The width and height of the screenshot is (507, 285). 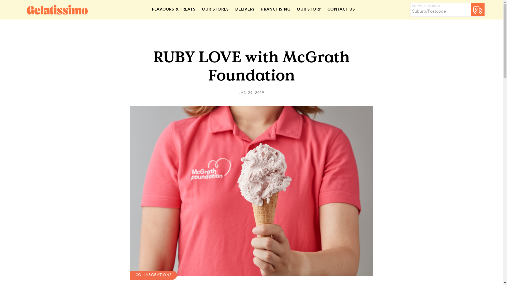 What do you see at coordinates (0, 0) in the screenshot?
I see `Skip to primary navigation` at bounding box center [0, 0].